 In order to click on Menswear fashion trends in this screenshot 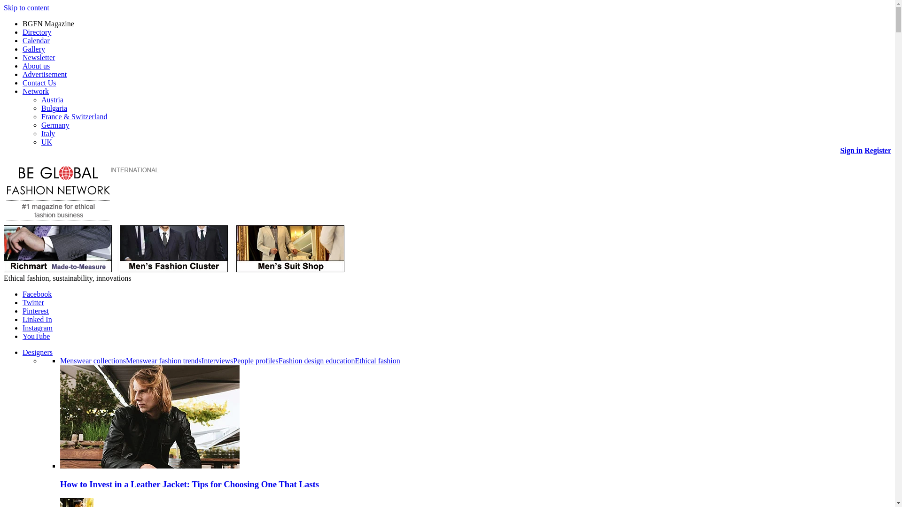, I will do `click(163, 361)`.